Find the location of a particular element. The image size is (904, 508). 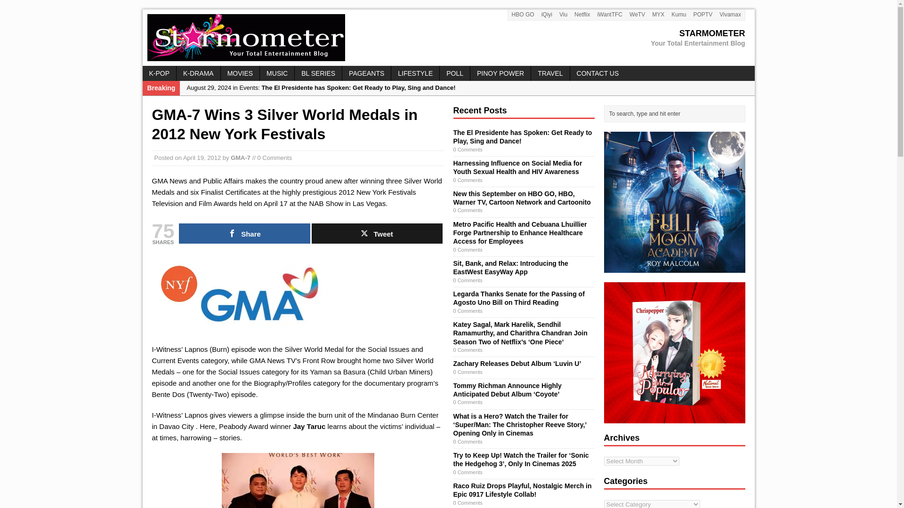

Netflix is located at coordinates (582, 15).